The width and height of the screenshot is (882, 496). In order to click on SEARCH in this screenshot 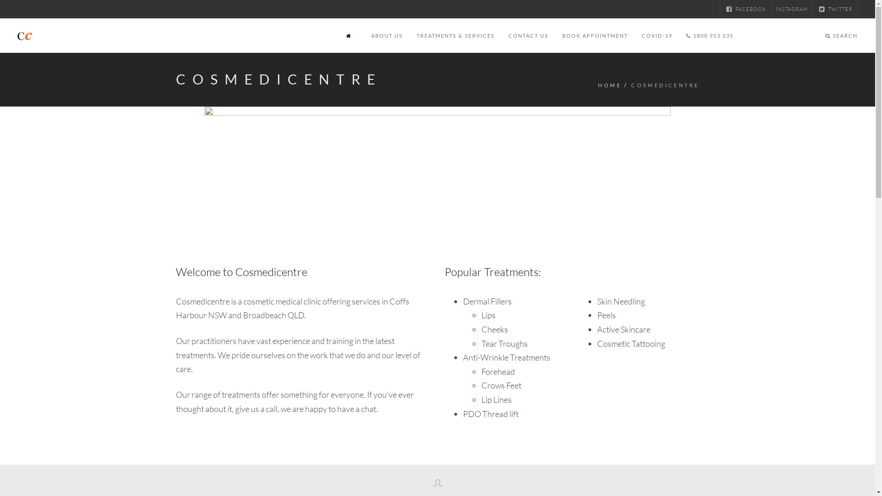, I will do `click(842, 36)`.